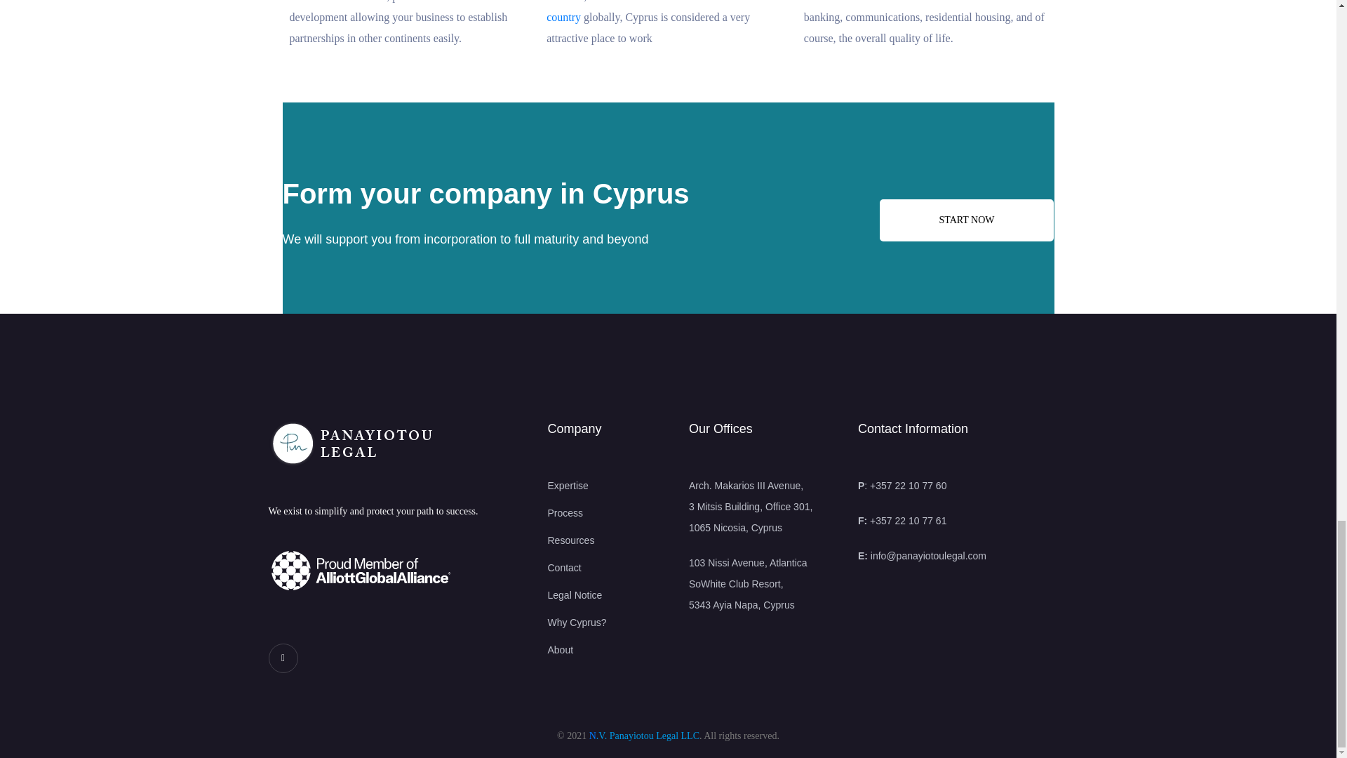 The height and width of the screenshot is (758, 1347). Describe the element at coordinates (608, 540) in the screenshot. I see `Resources` at that location.